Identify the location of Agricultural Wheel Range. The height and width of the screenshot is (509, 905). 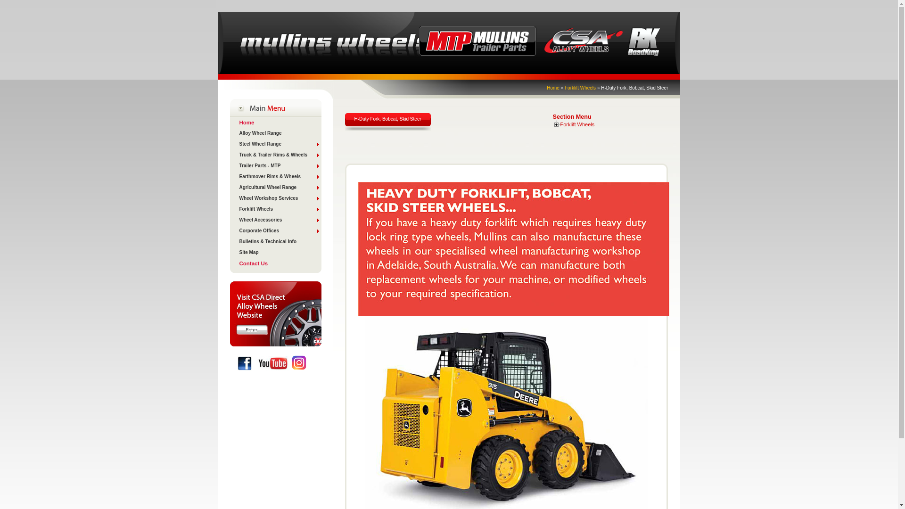
(276, 188).